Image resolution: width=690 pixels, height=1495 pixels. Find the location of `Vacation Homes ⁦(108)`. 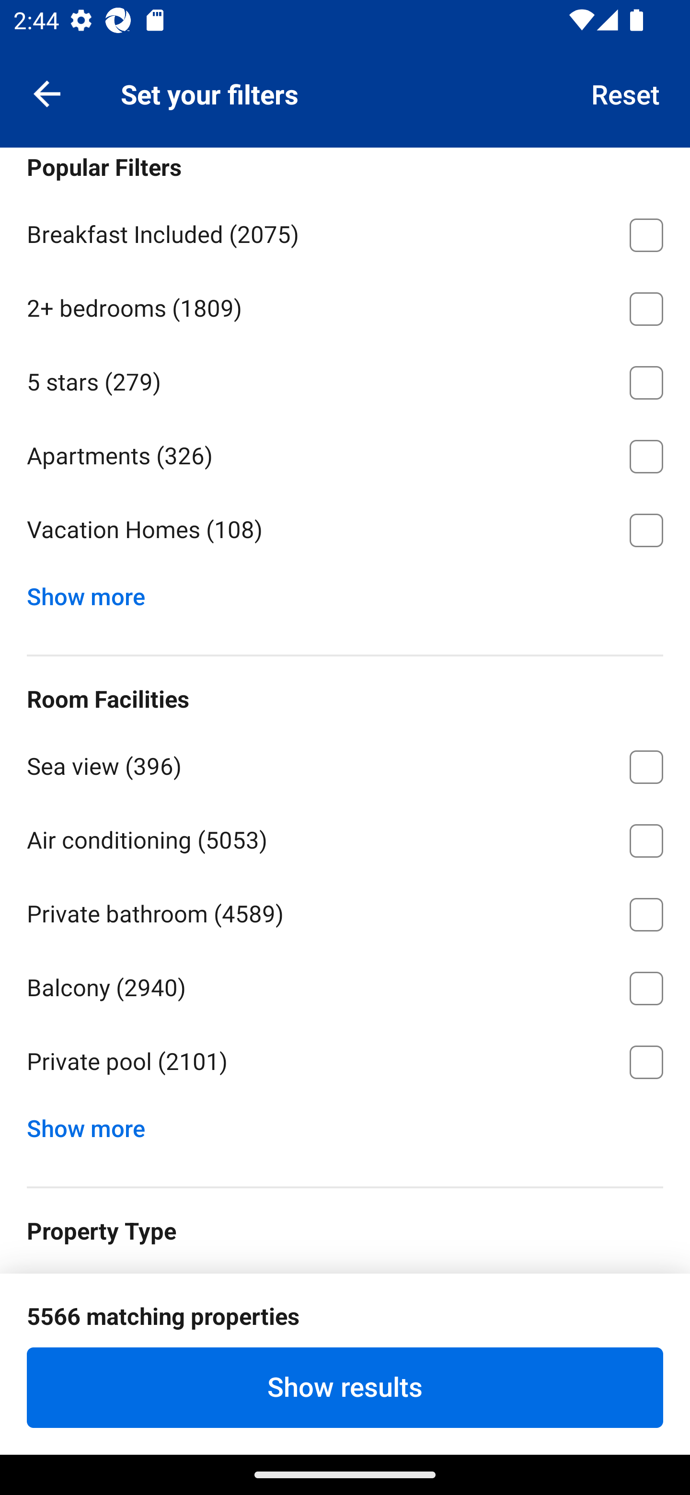

Vacation Homes ⁦(108) is located at coordinates (345, 530).